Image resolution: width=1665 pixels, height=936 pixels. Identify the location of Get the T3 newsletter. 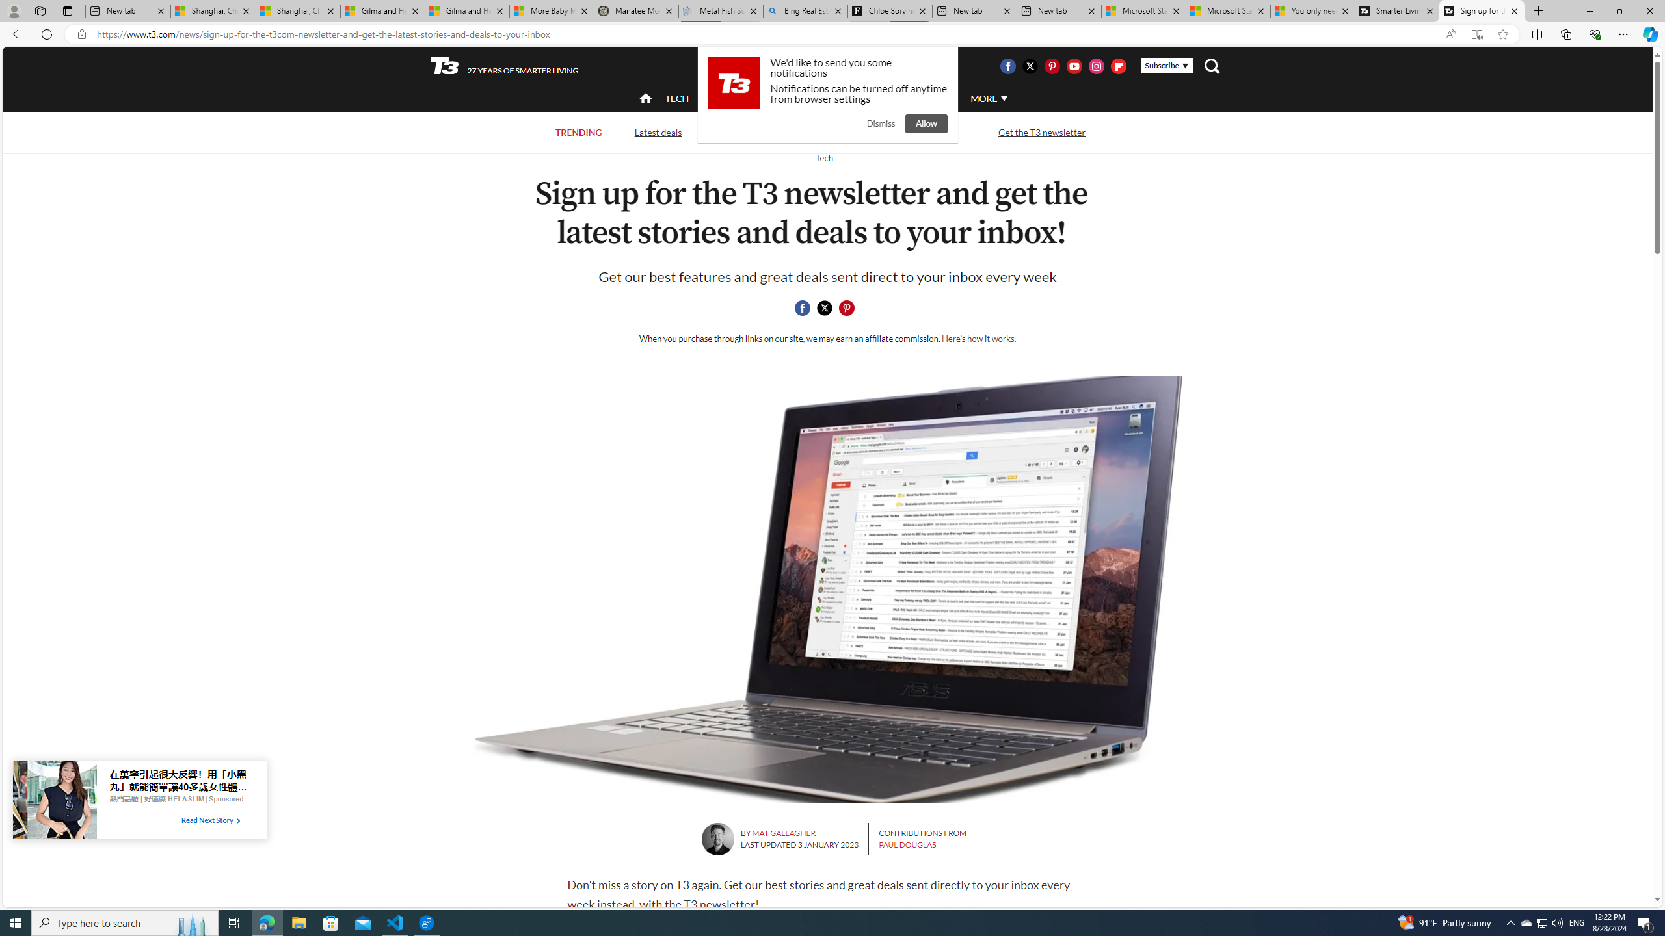
(1042, 132).